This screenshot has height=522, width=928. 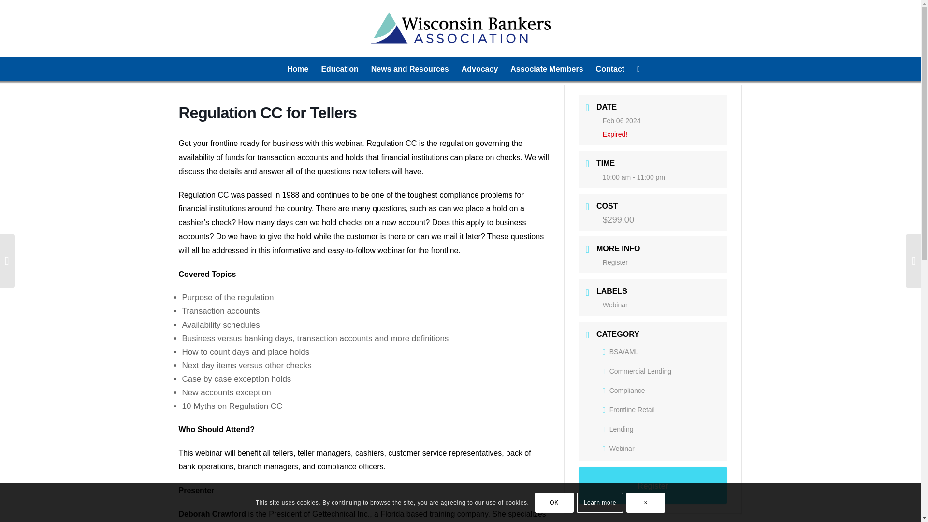 What do you see at coordinates (298, 69) in the screenshot?
I see `Home` at bounding box center [298, 69].